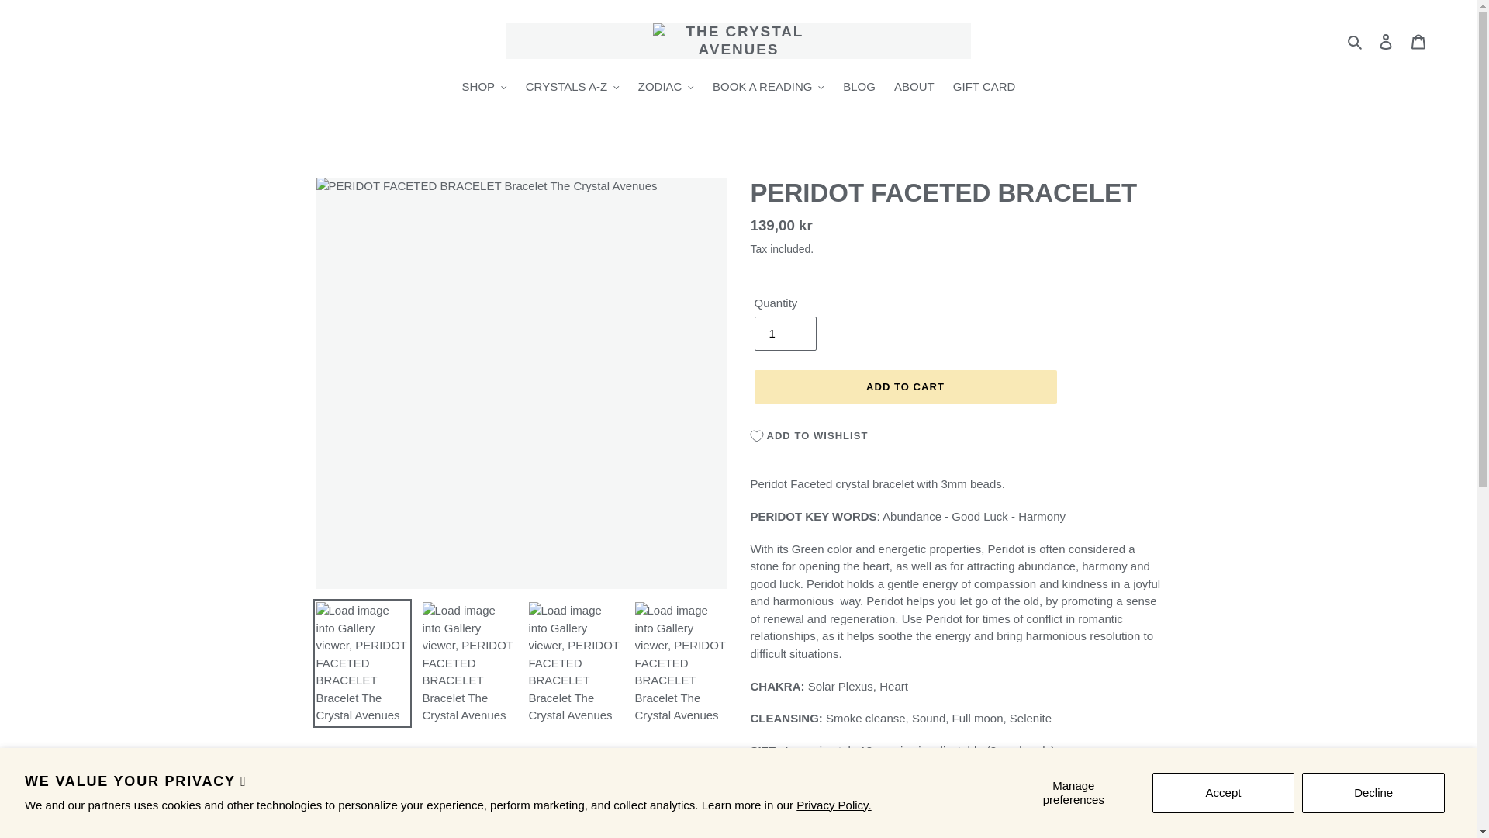 Image resolution: width=1489 pixels, height=838 pixels. Describe the element at coordinates (809, 436) in the screenshot. I see `Add to Wishlist` at that location.